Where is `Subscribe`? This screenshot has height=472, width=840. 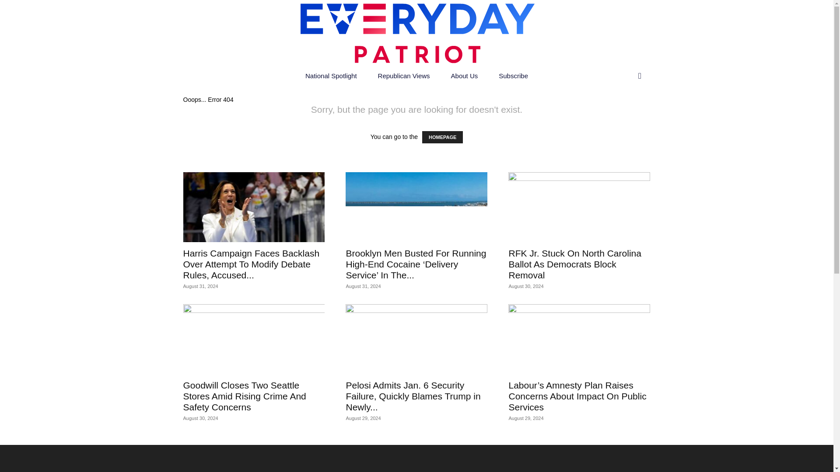
Subscribe is located at coordinates (513, 76).